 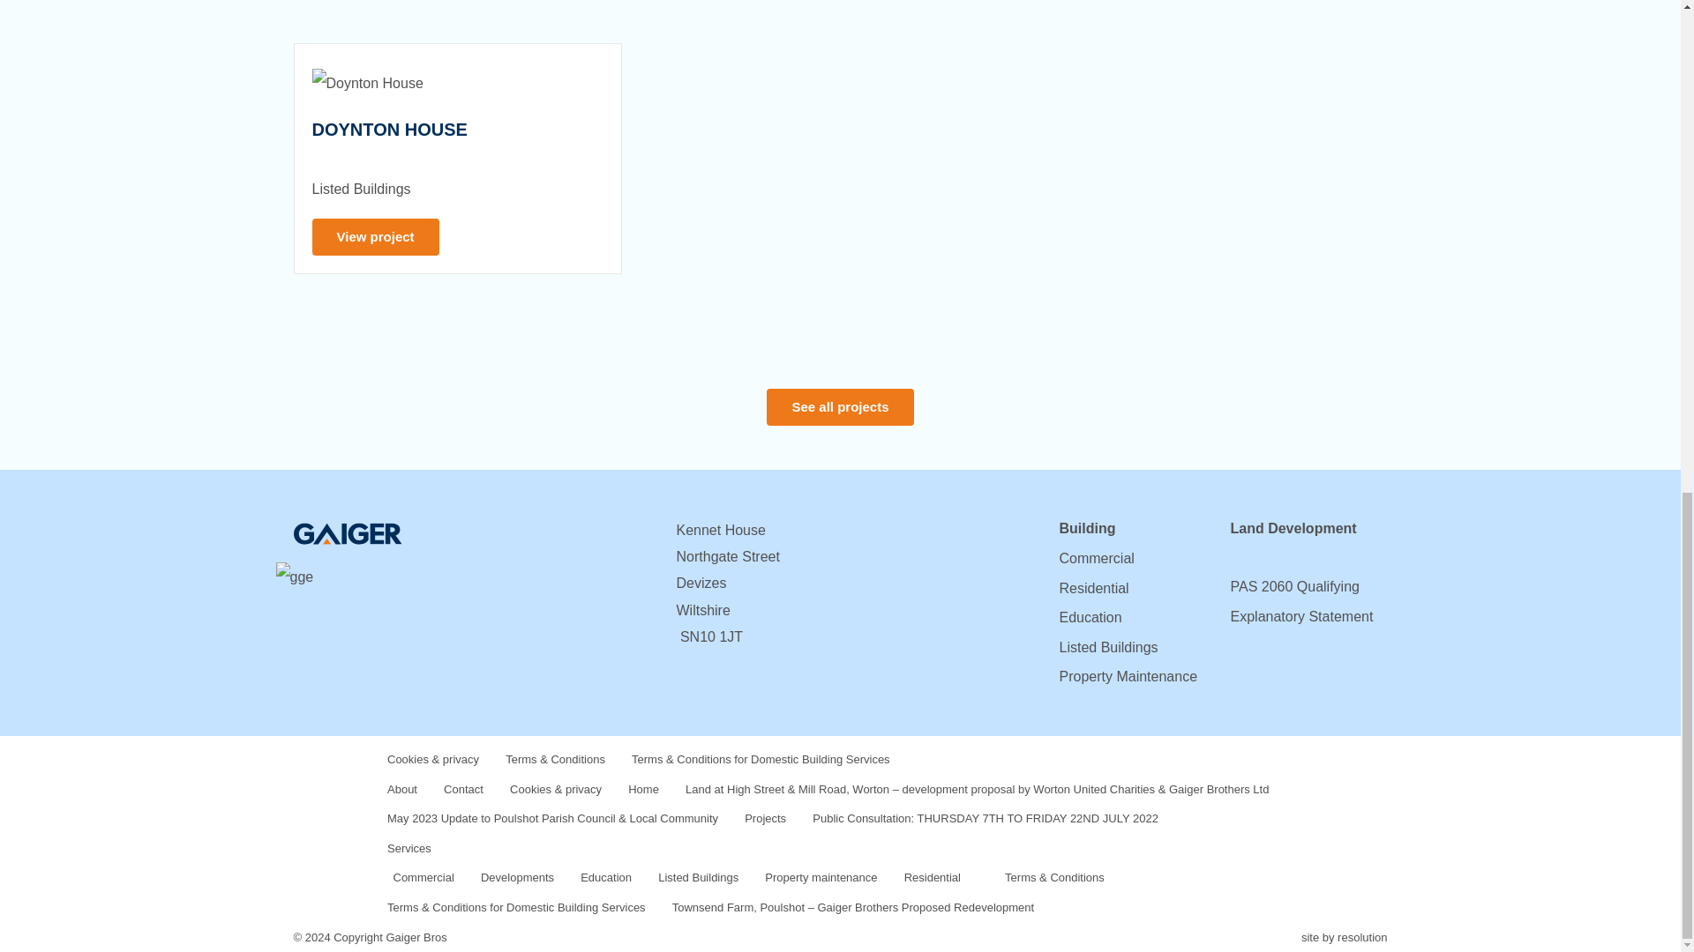 I want to click on Listed Buildings, so click(x=1108, y=647).